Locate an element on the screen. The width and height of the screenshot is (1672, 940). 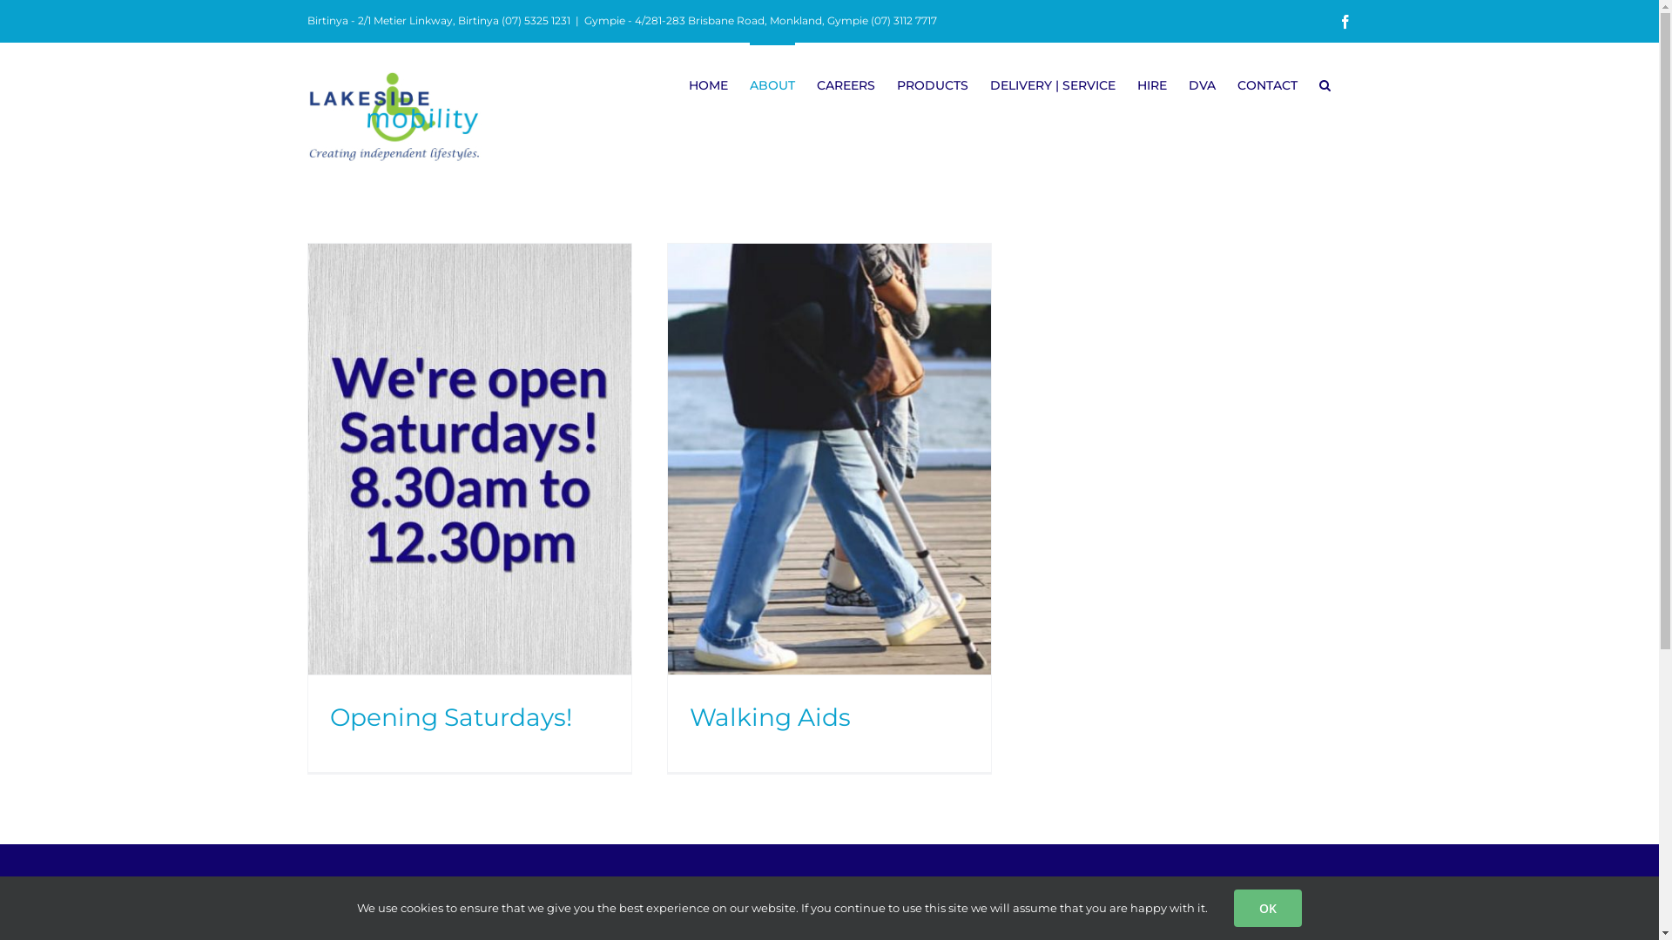
HIRE is located at coordinates (1152, 84).